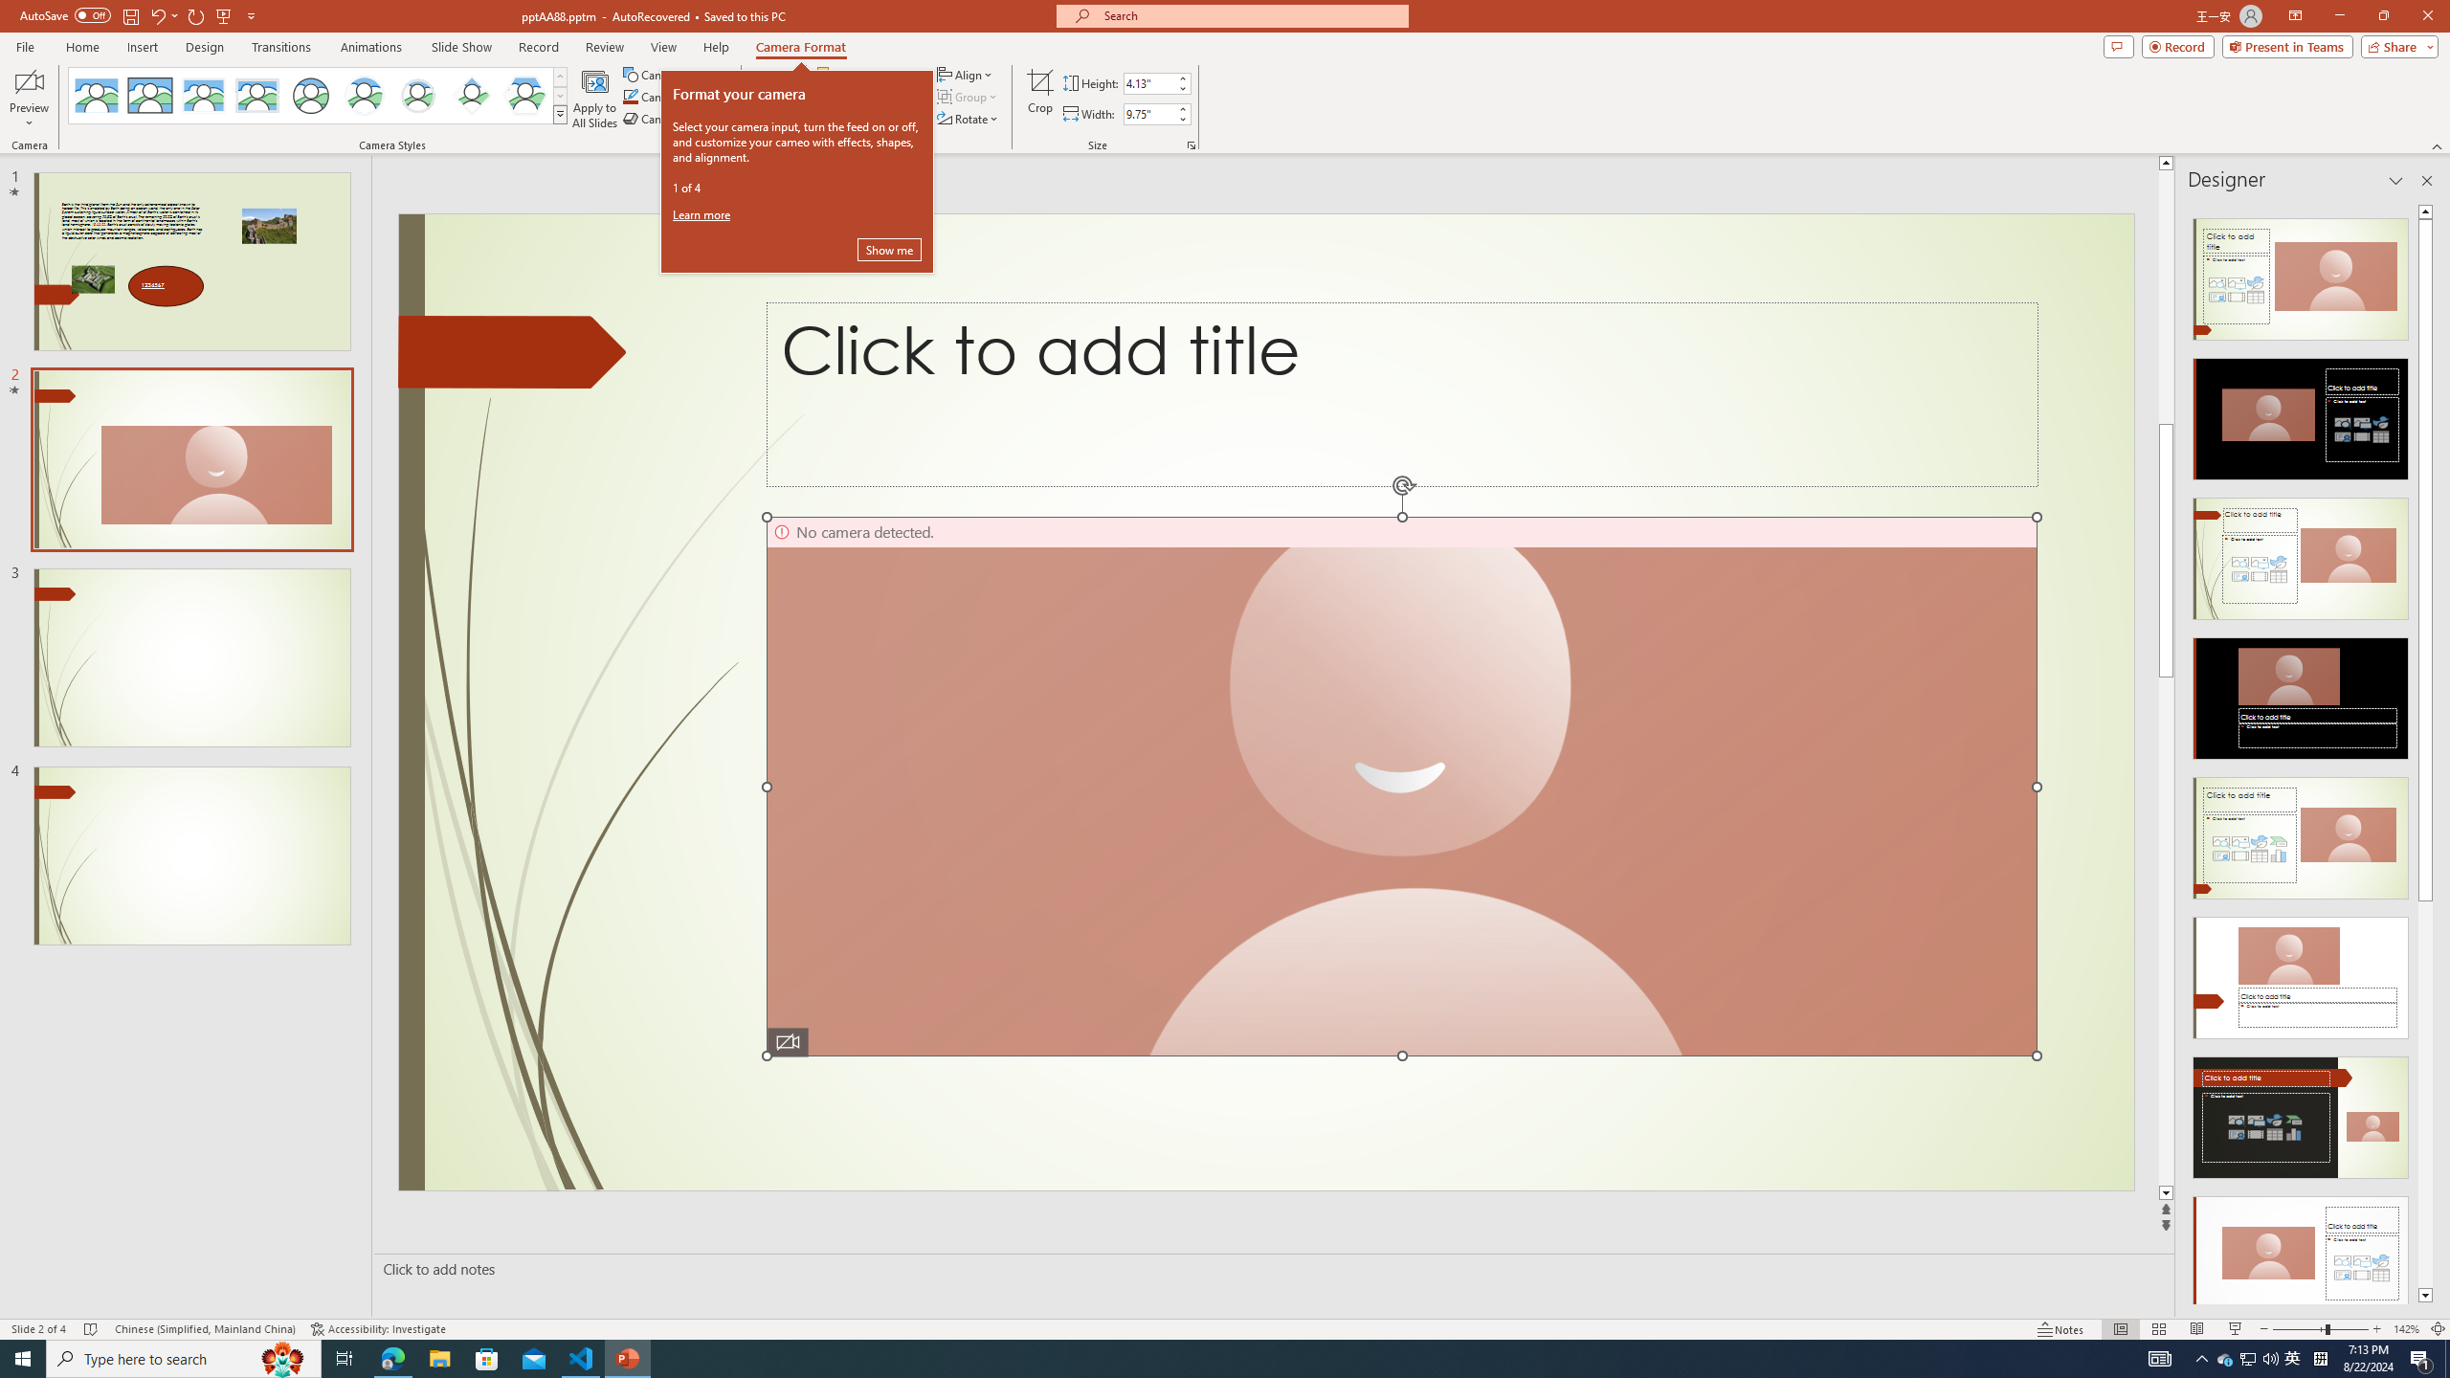  What do you see at coordinates (203, 96) in the screenshot?
I see `Center Shadow Rectangle` at bounding box center [203, 96].